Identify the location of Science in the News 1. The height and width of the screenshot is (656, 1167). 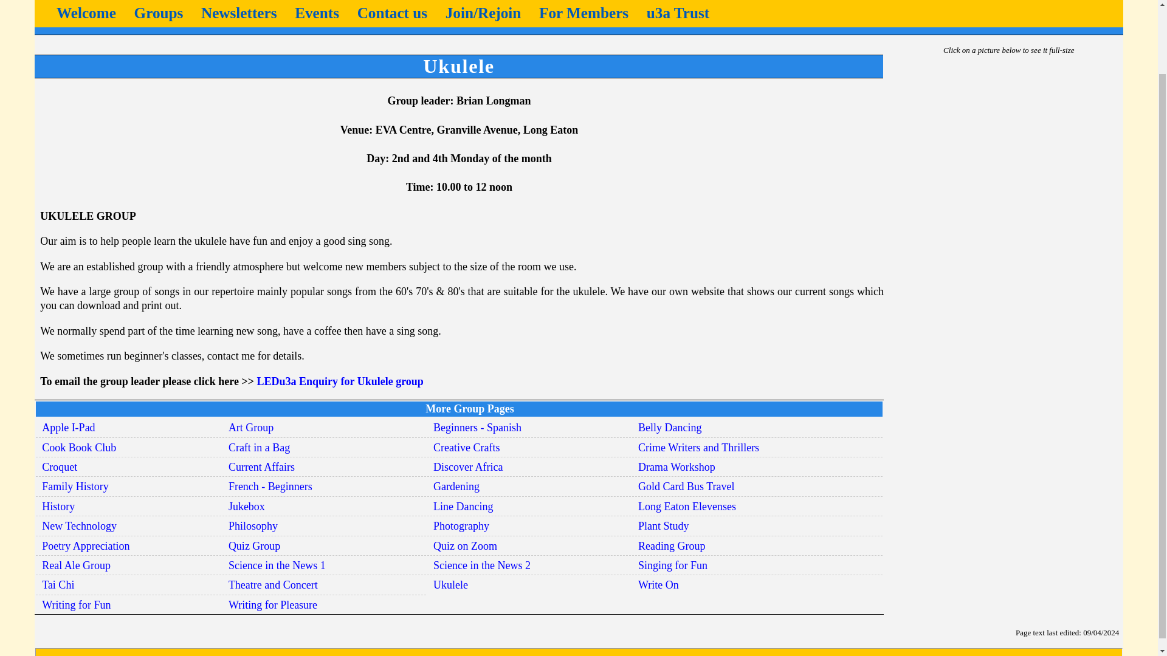
(277, 565).